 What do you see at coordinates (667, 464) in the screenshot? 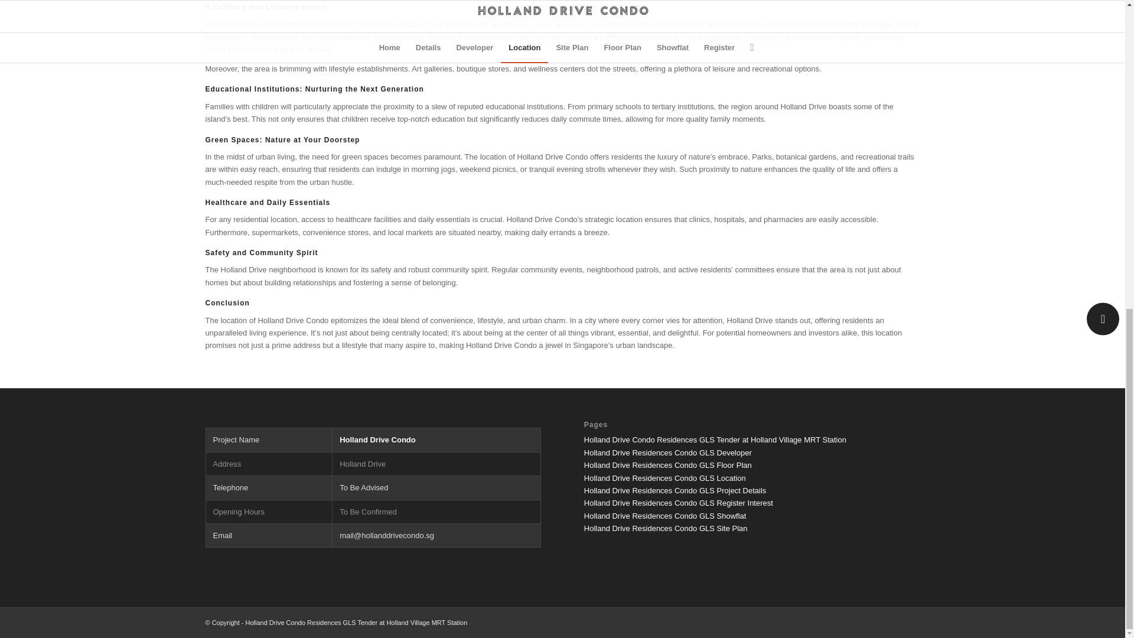
I see `Holland Drive Residences Condo GLS Floor Plan` at bounding box center [667, 464].